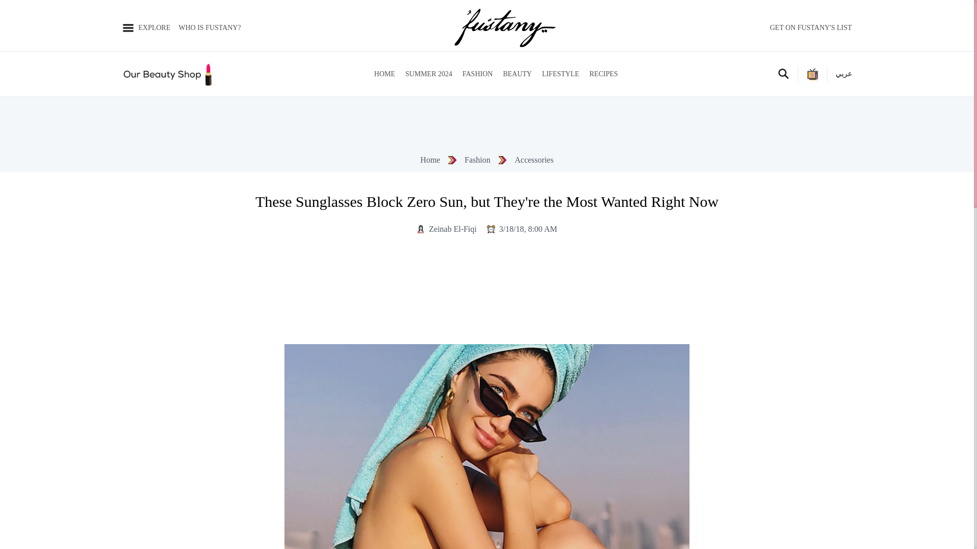 This screenshot has height=549, width=977. What do you see at coordinates (811, 27) in the screenshot?
I see `GET ON FUSTANY'S LIST` at bounding box center [811, 27].